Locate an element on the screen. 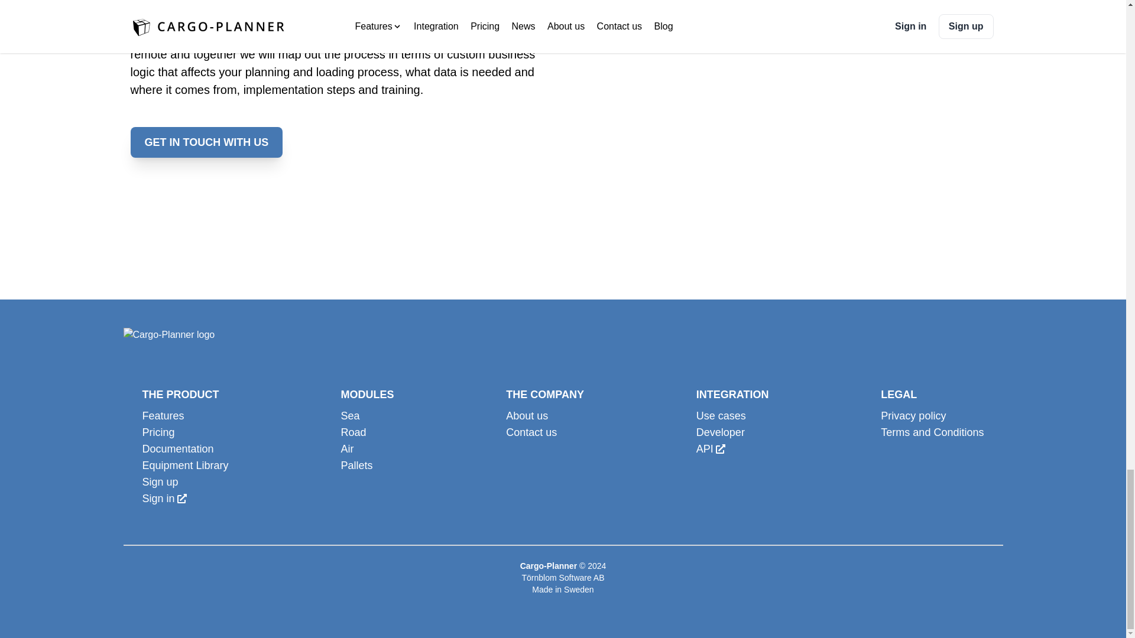  Features is located at coordinates (184, 416).